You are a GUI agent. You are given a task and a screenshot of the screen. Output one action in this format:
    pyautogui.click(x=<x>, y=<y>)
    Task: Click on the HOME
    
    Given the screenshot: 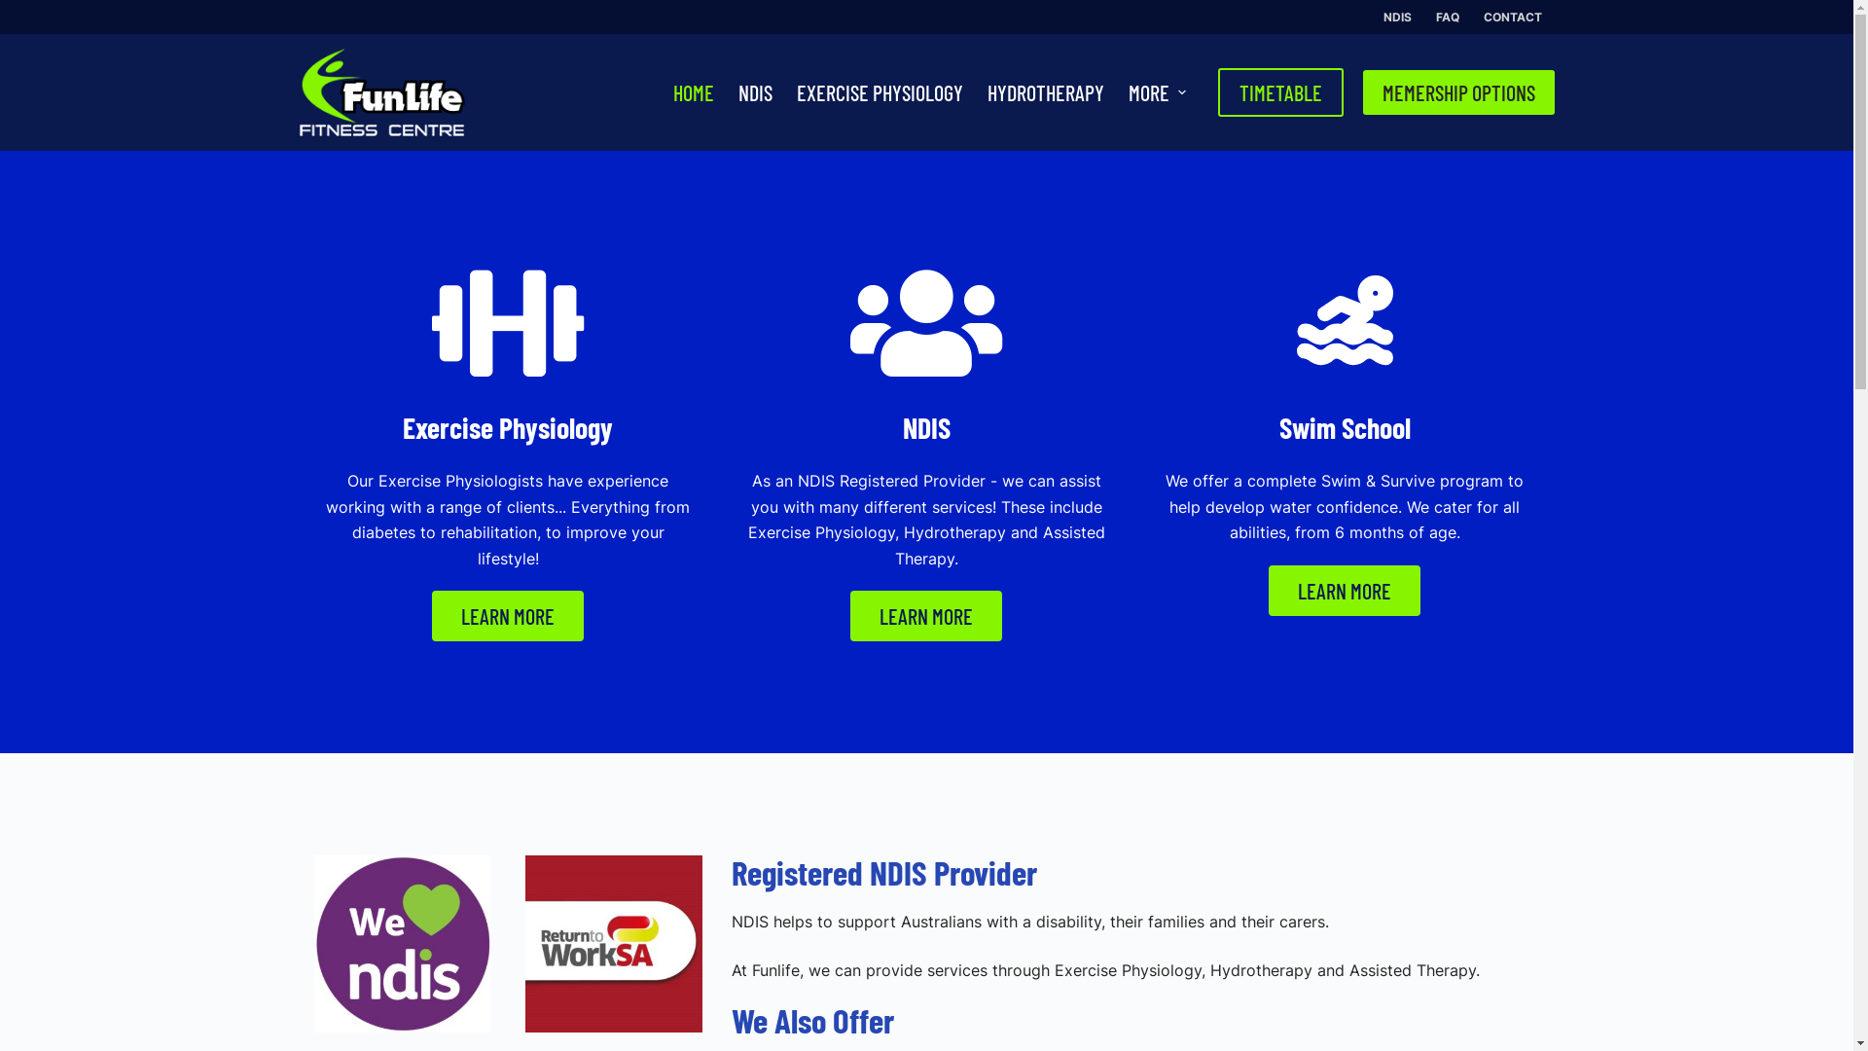 What is the action you would take?
    pyautogui.click(x=693, y=92)
    